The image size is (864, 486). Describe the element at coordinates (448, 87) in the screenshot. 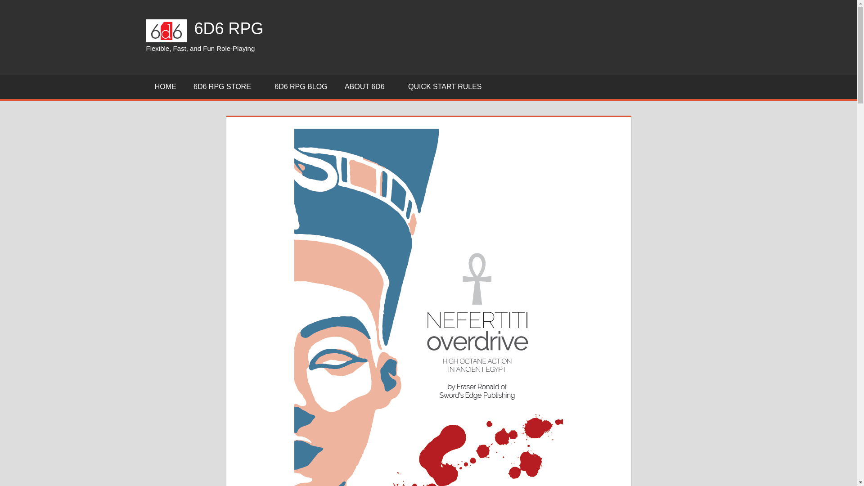

I see `QUICK START RULES` at that location.